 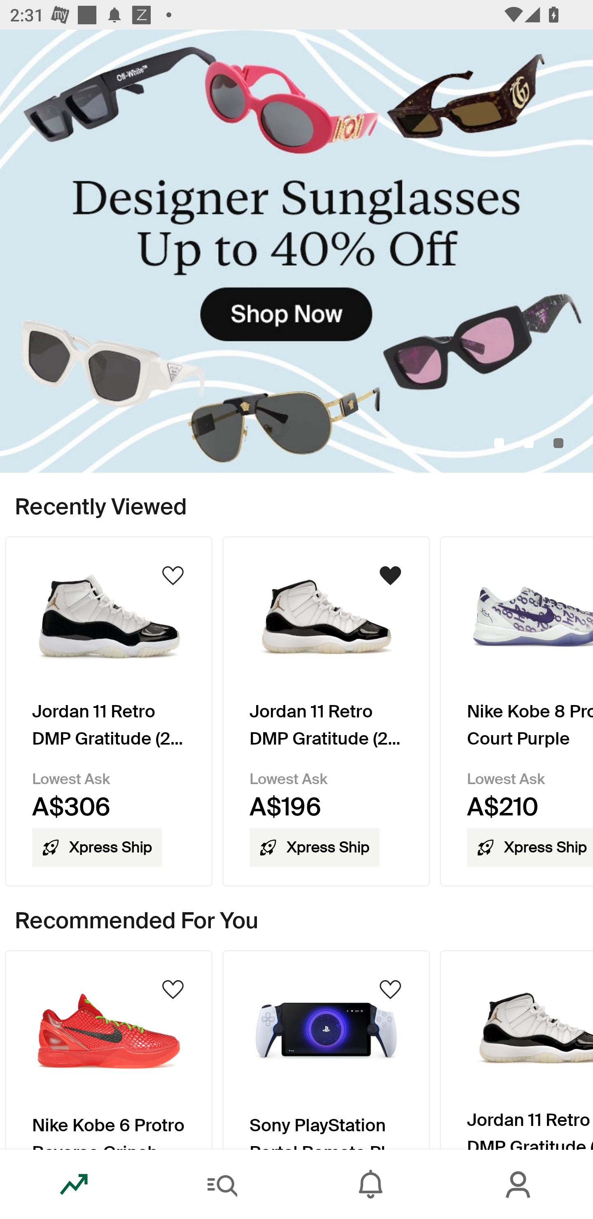 I want to click on Inbox, so click(x=371, y=1184).